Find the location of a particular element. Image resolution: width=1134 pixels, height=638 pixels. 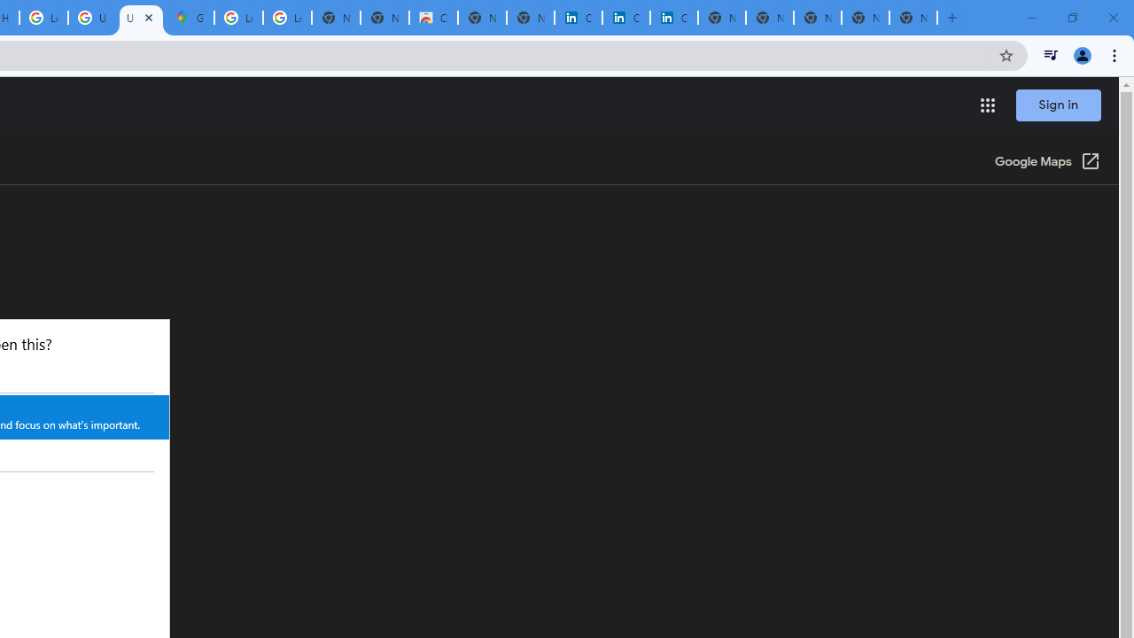

Google Maps (Open in a new window) is located at coordinates (1047, 163).